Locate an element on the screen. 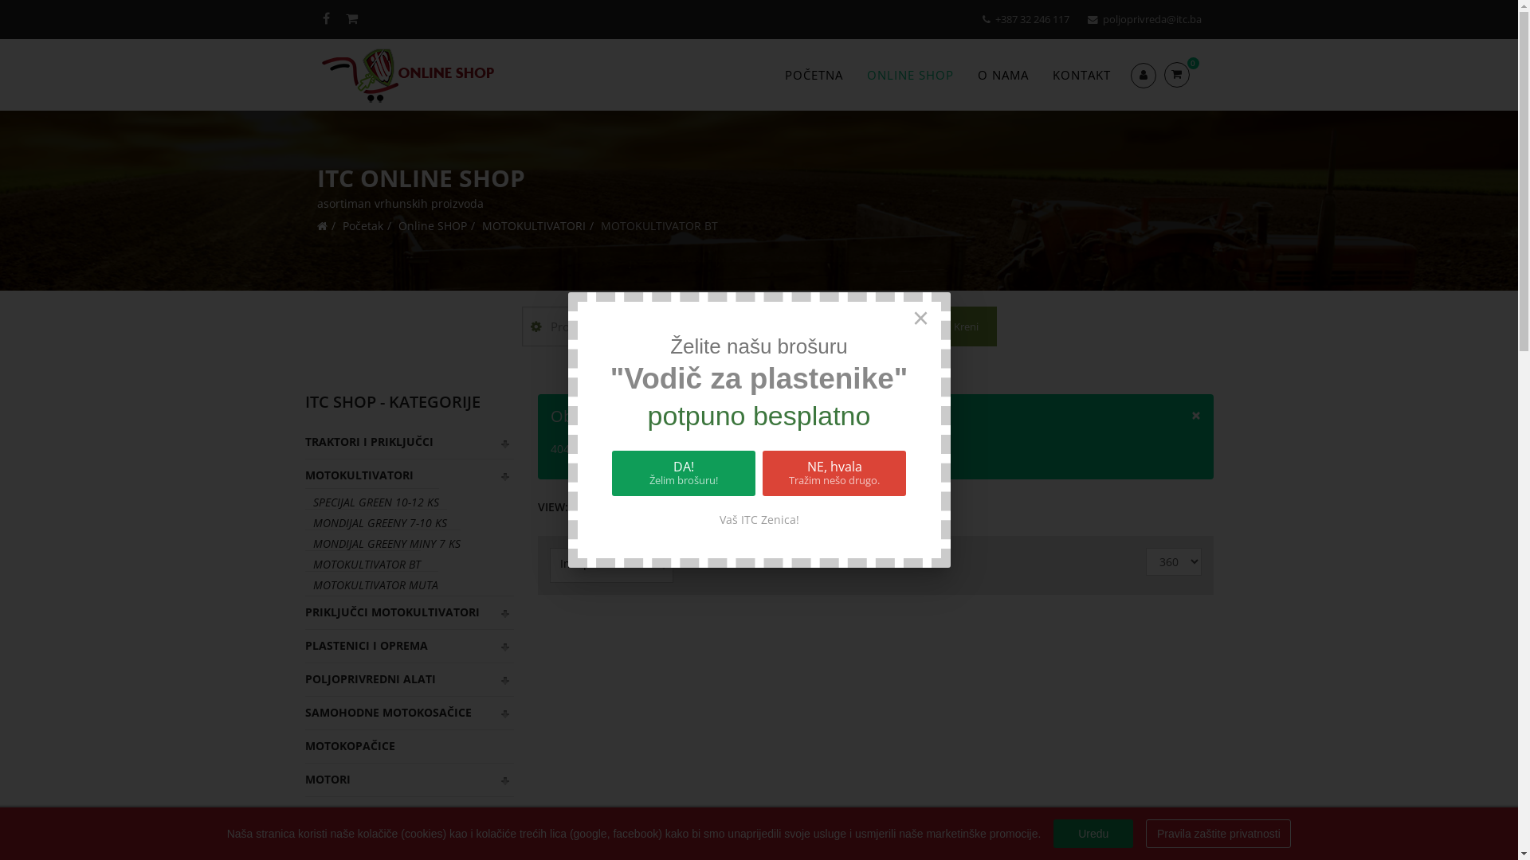 This screenshot has width=1530, height=860. Ime proizvoda +/- is located at coordinates (607, 564).